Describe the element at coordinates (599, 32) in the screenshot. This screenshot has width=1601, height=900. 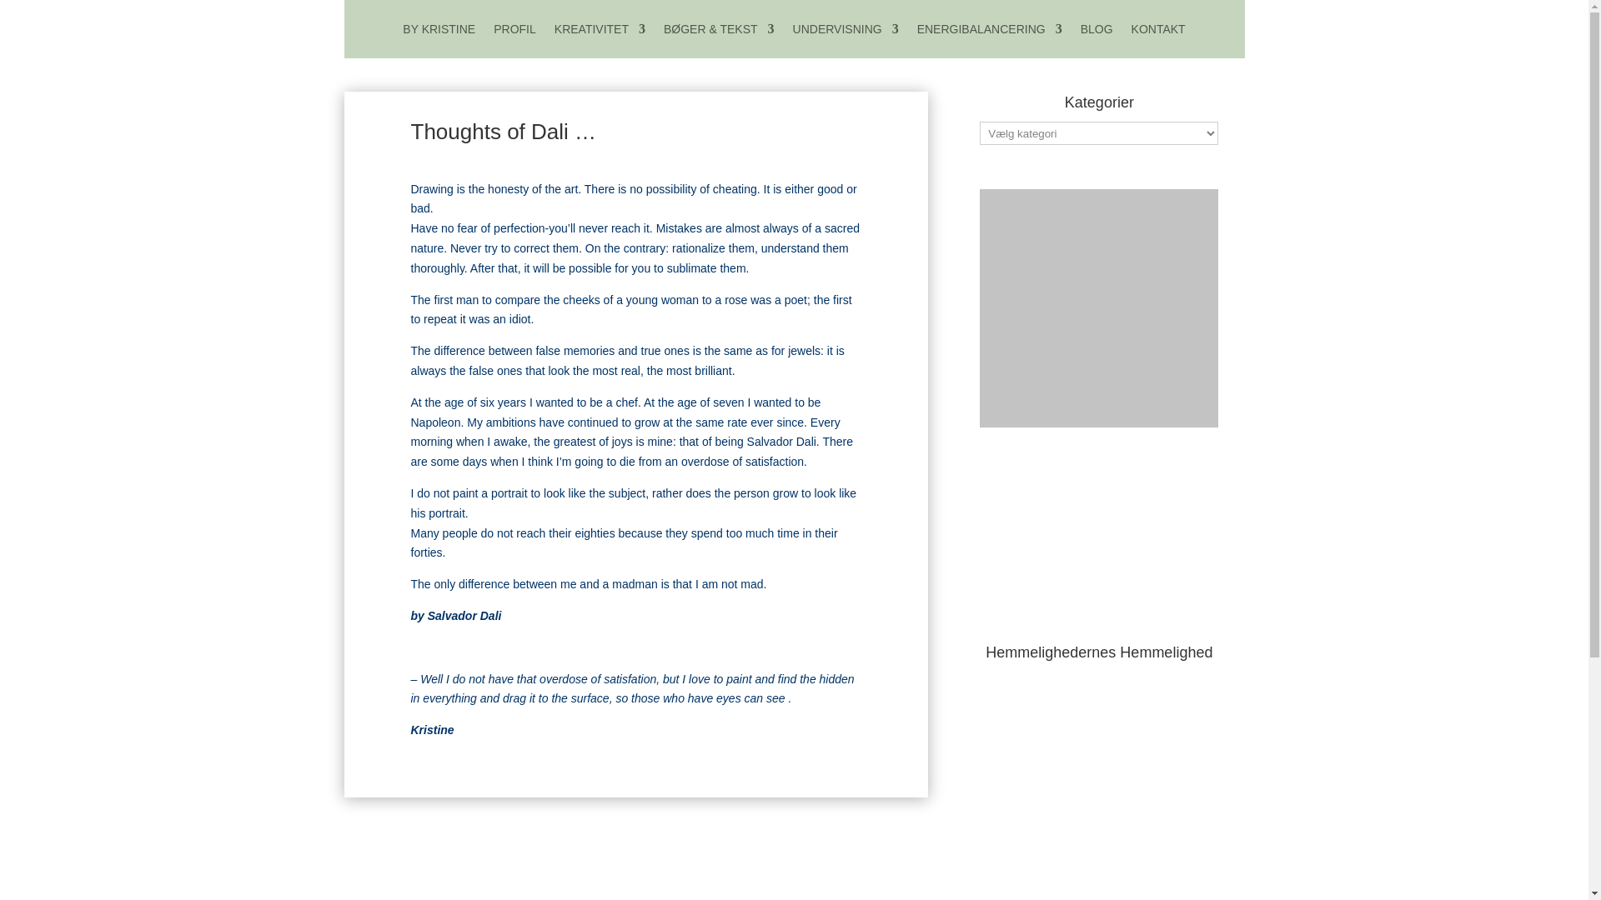
I see `KREATIVITET` at that location.